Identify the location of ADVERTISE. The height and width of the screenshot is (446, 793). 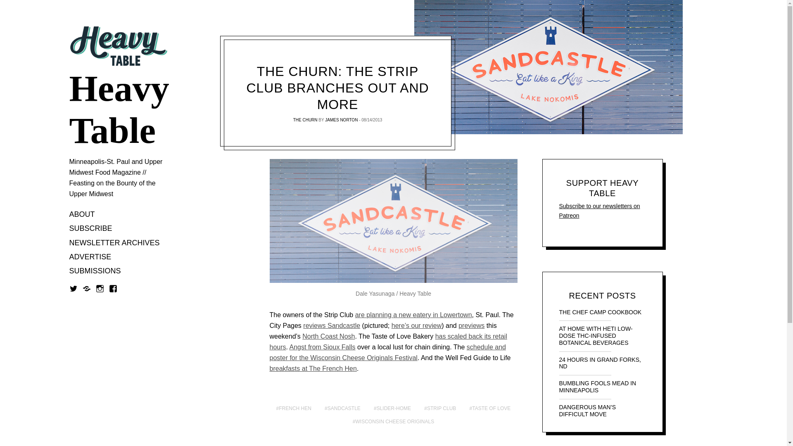
(90, 257).